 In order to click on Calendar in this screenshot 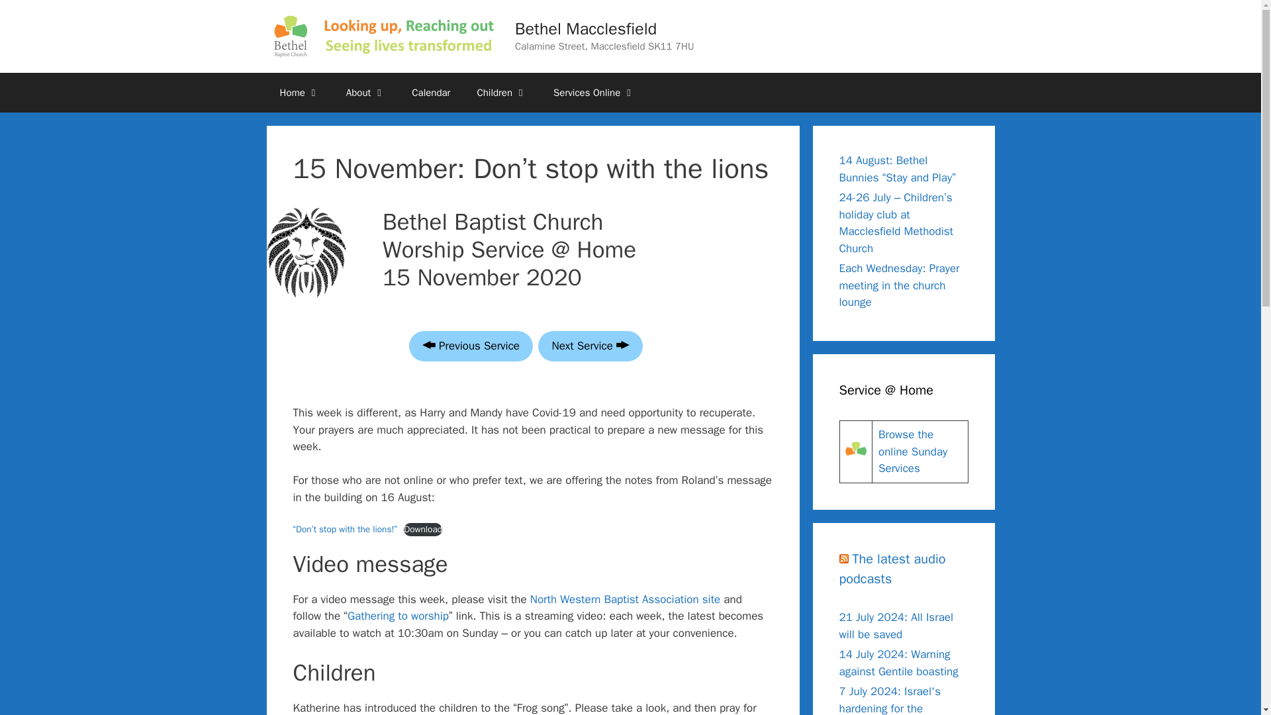, I will do `click(431, 93)`.